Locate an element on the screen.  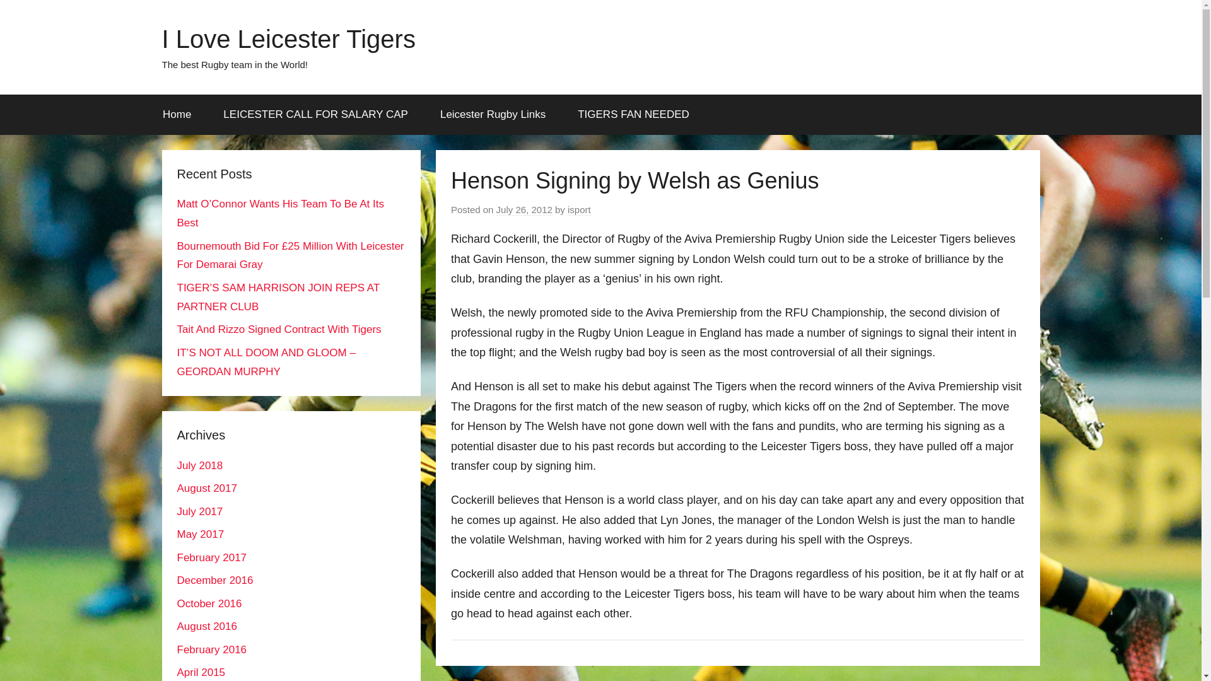
February 2017 is located at coordinates (212, 557).